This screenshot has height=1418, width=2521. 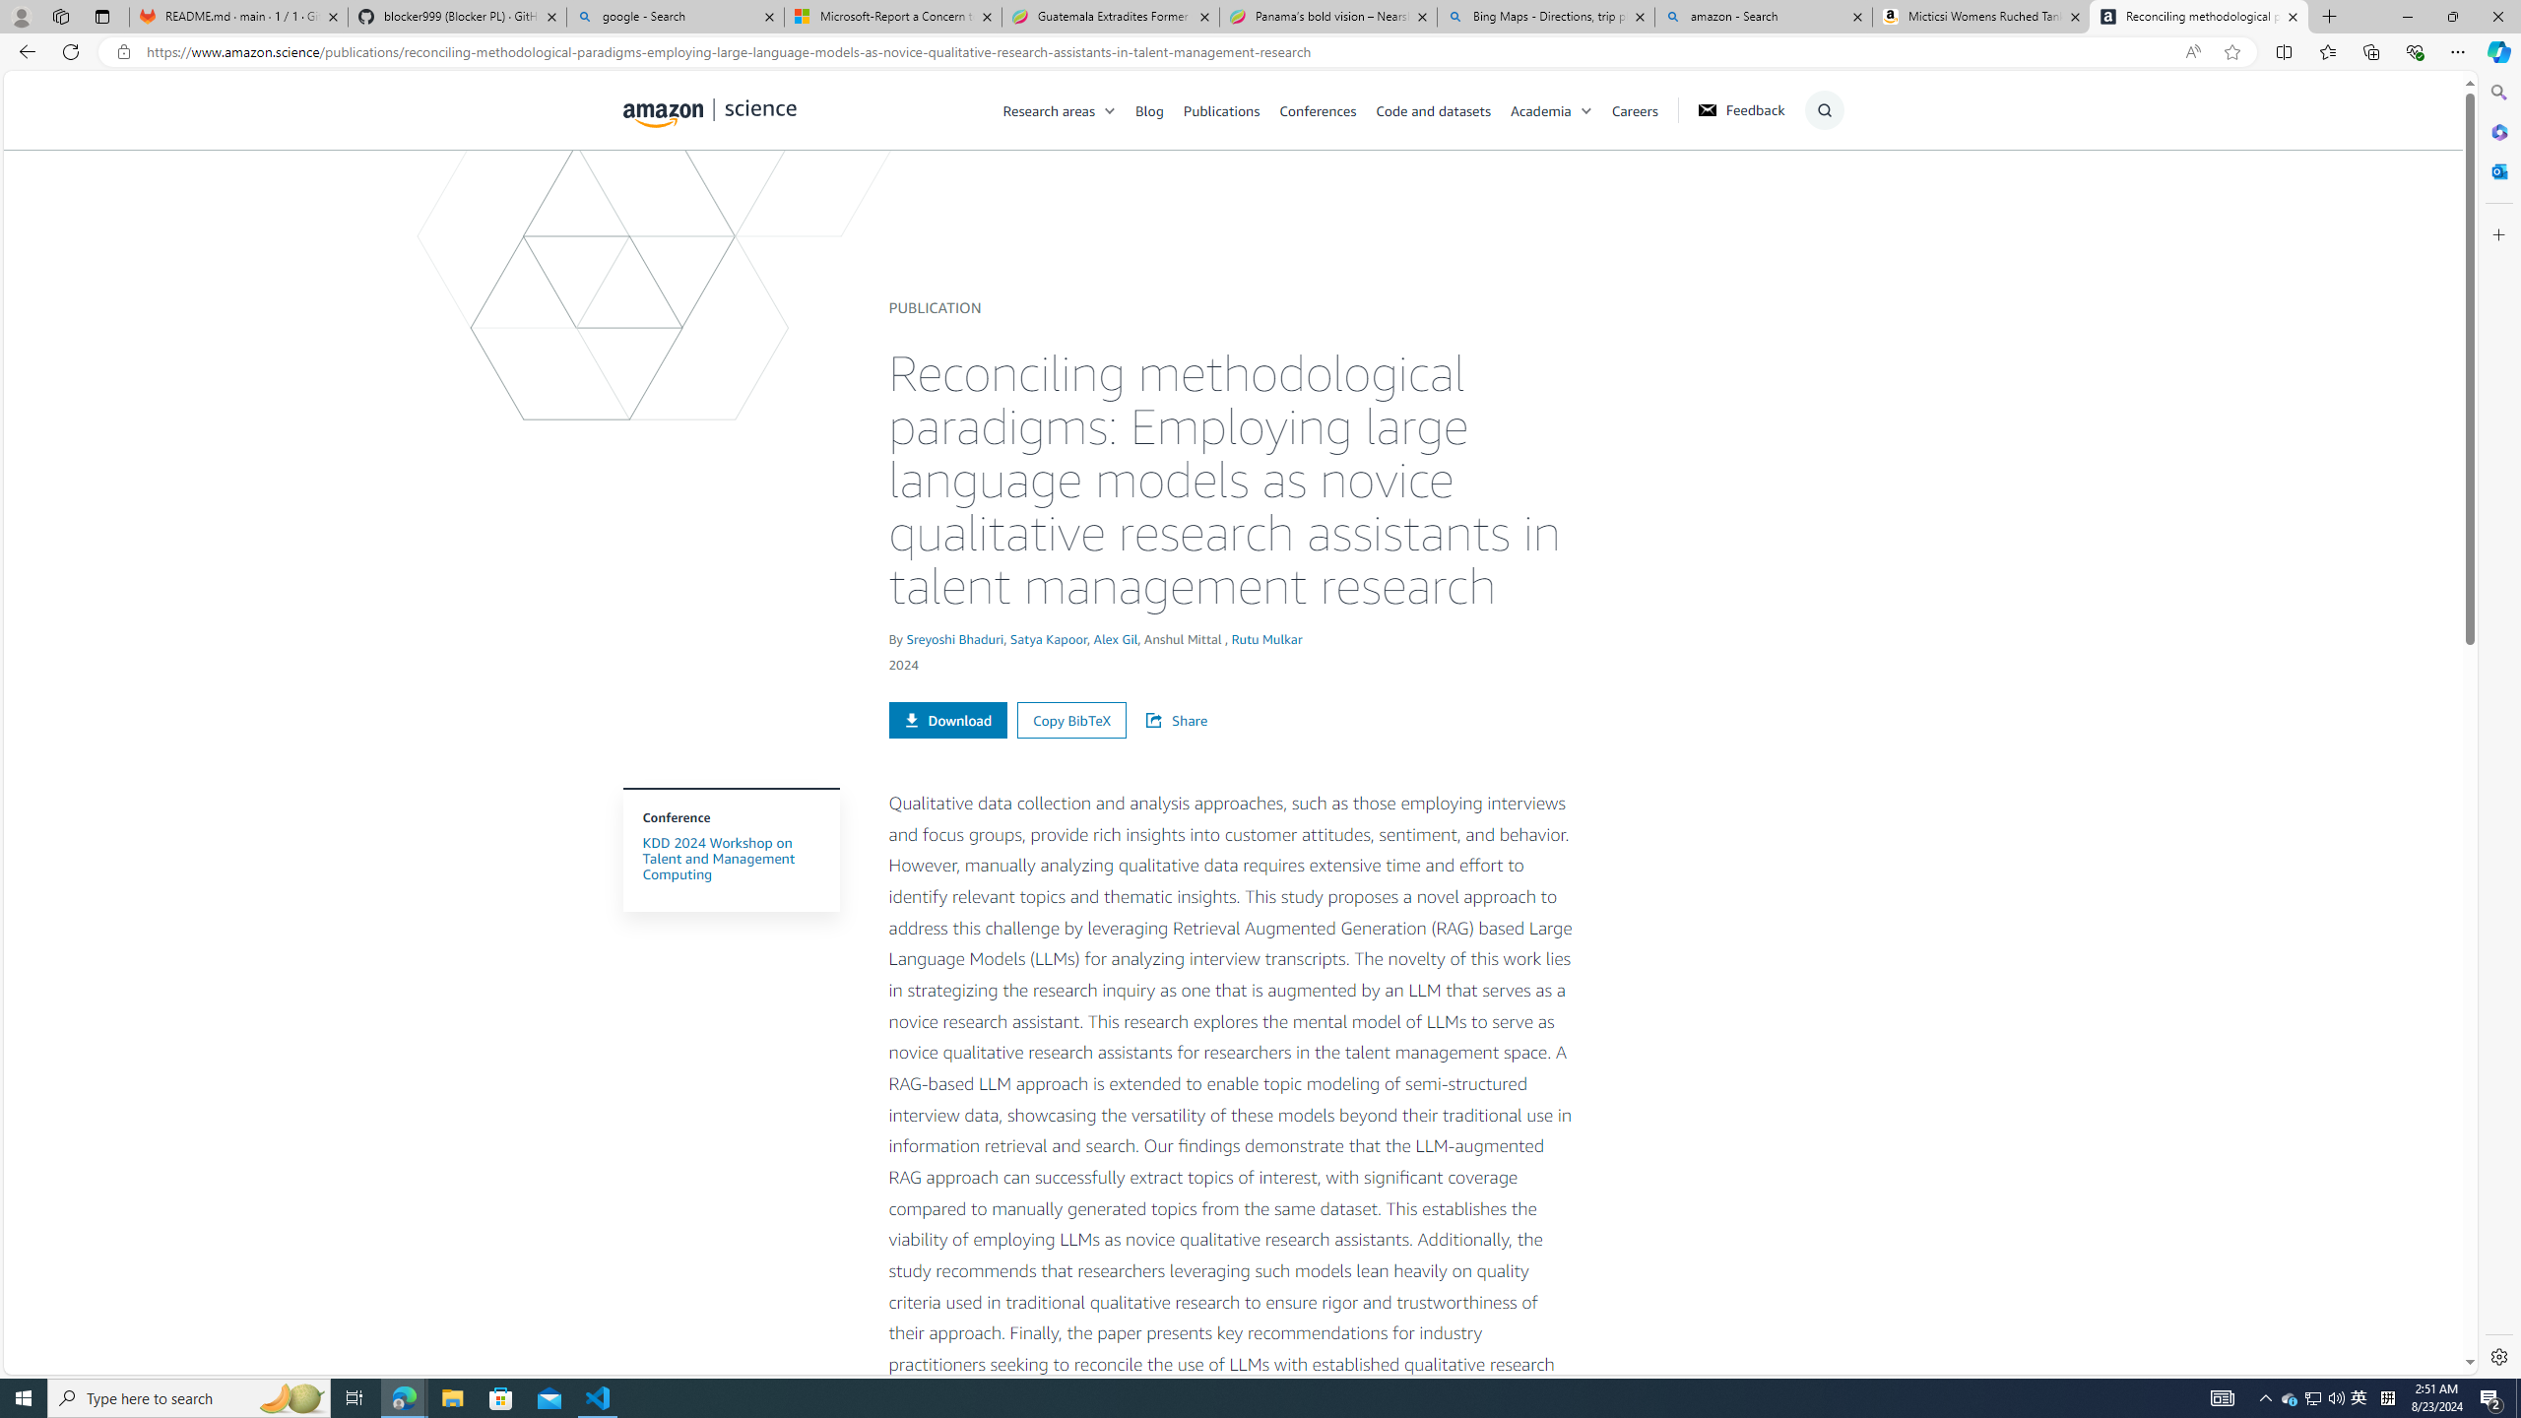 What do you see at coordinates (1317, 109) in the screenshot?
I see `Conferences` at bounding box center [1317, 109].